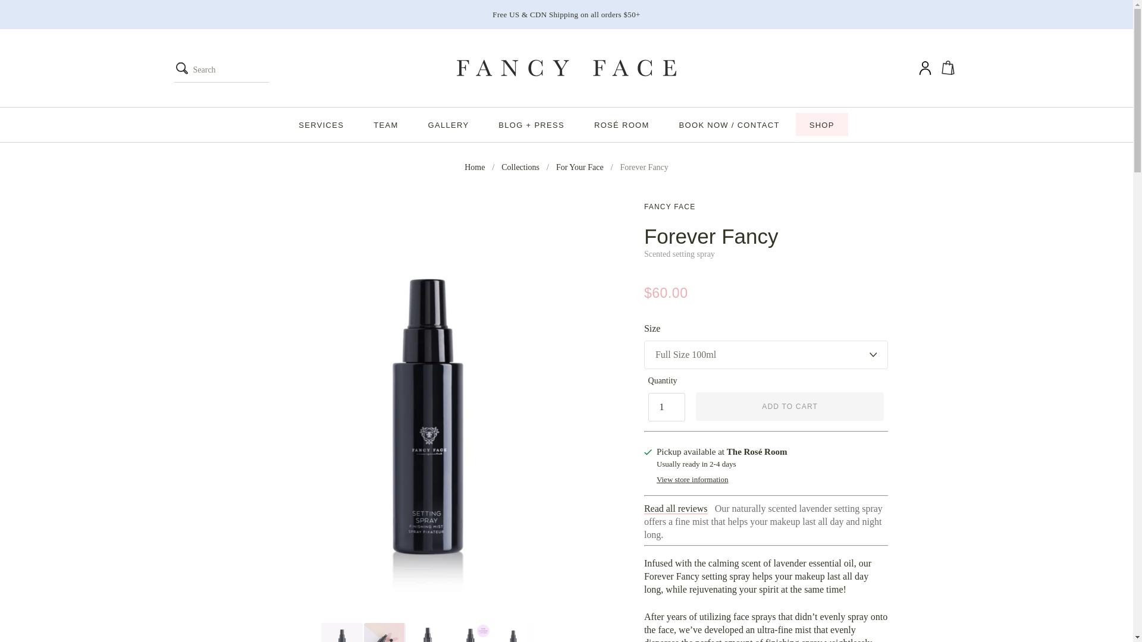 The width and height of the screenshot is (1142, 642). What do you see at coordinates (822, 124) in the screenshot?
I see `SHOP` at bounding box center [822, 124].